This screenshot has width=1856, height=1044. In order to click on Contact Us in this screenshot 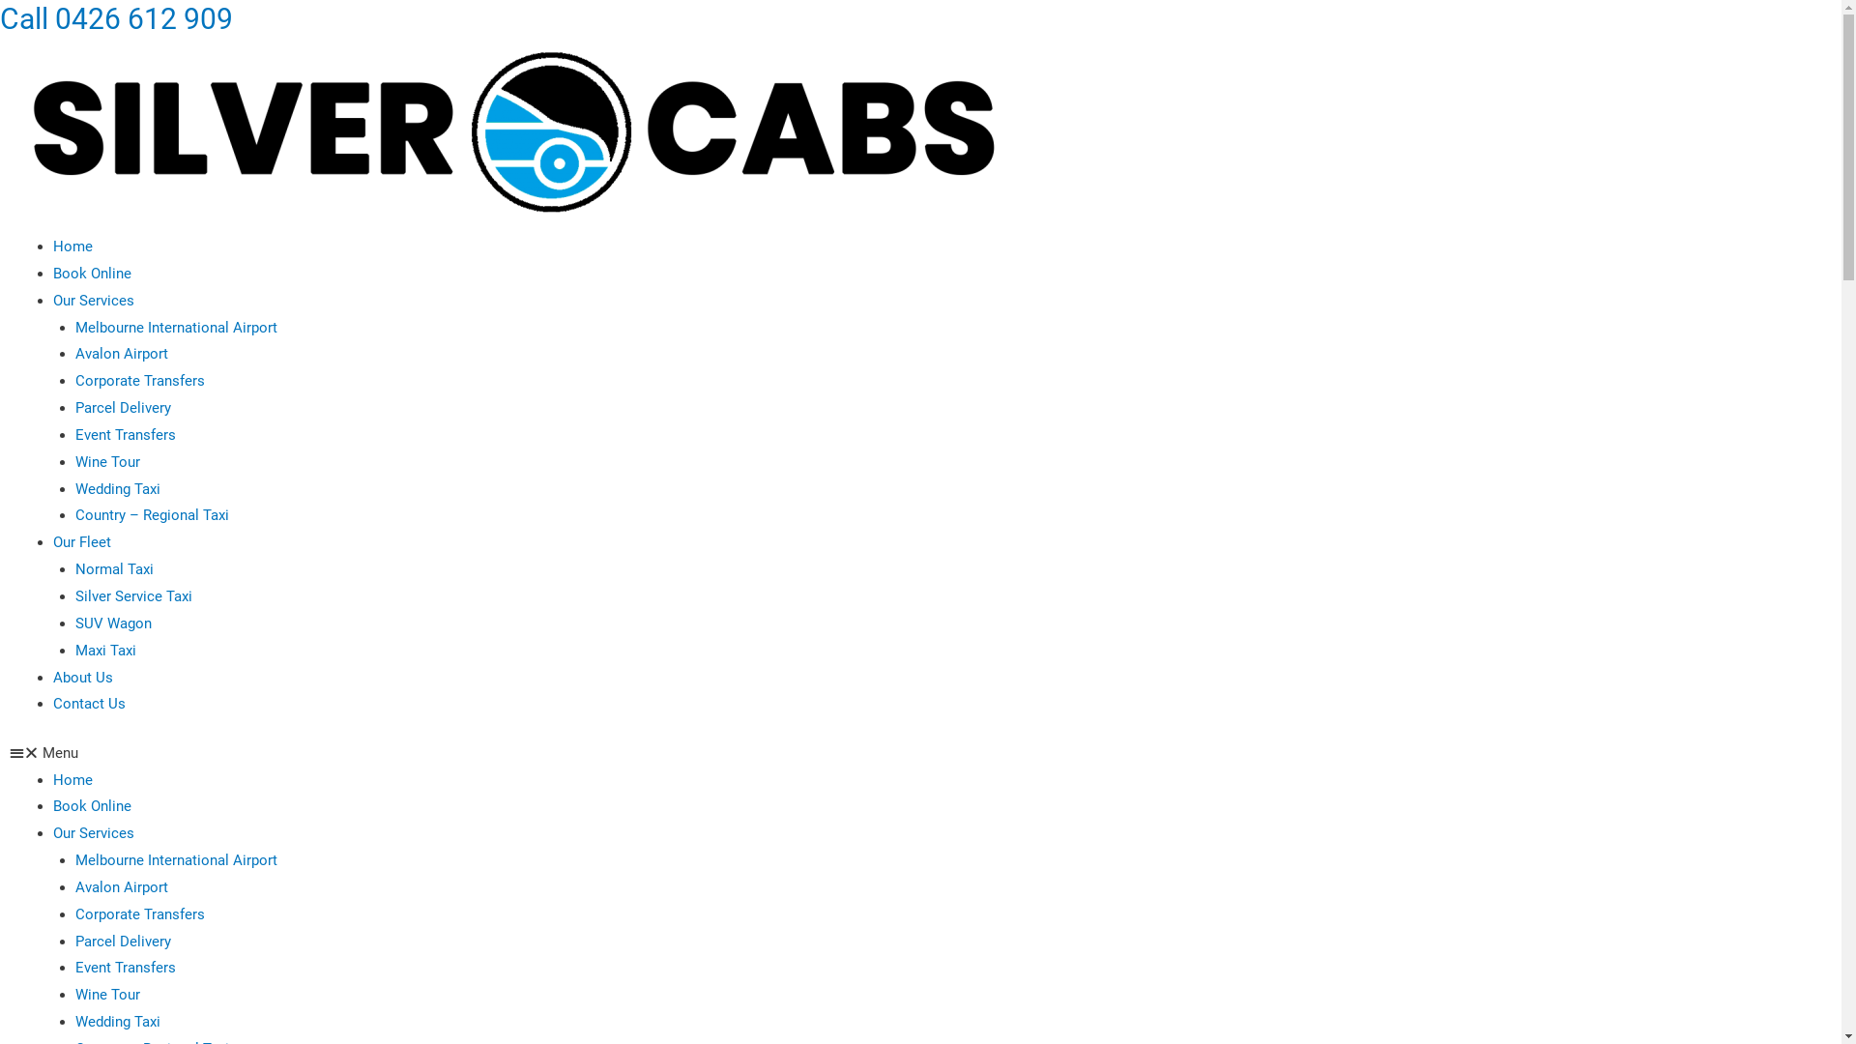, I will do `click(89, 704)`.